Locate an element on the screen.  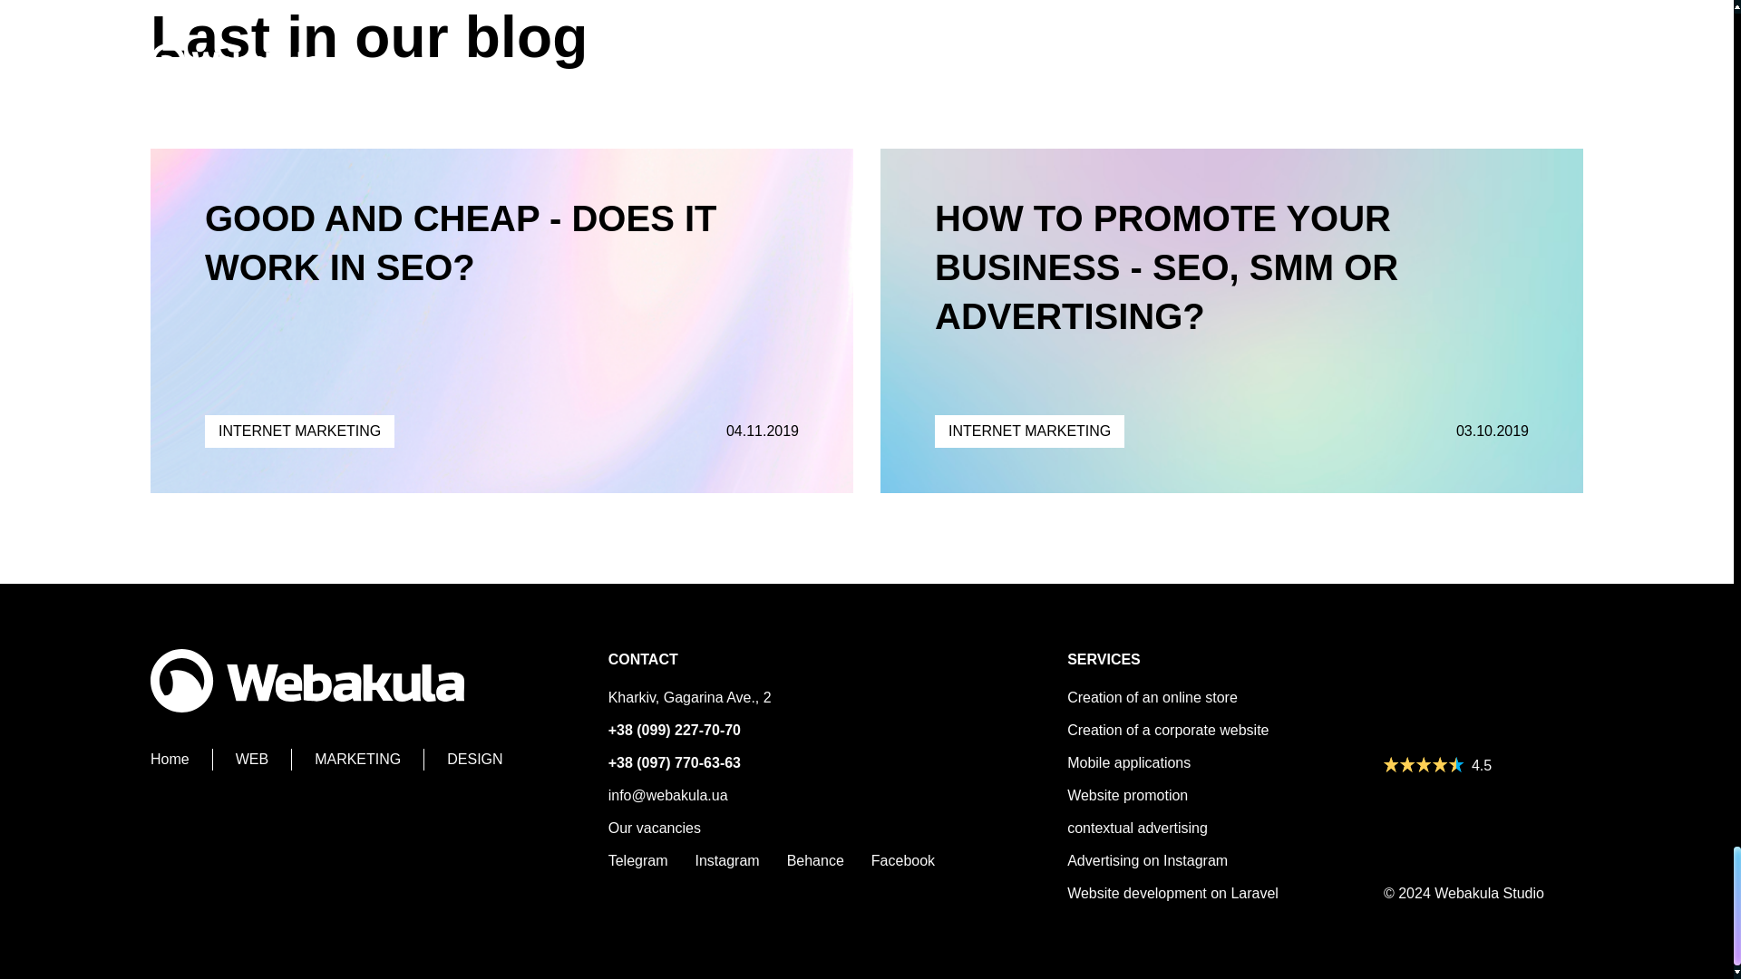
GOOD AND CHEAP - DOES IT WORK IN SEO? is located at coordinates (461, 243).